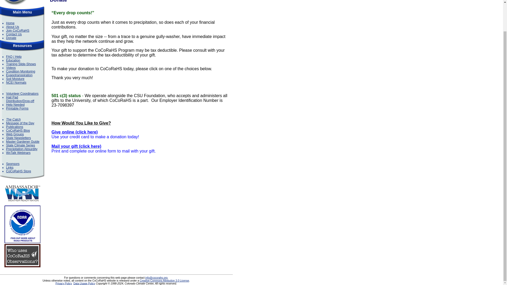  I want to click on Volunteer Coordinators, so click(22, 93).